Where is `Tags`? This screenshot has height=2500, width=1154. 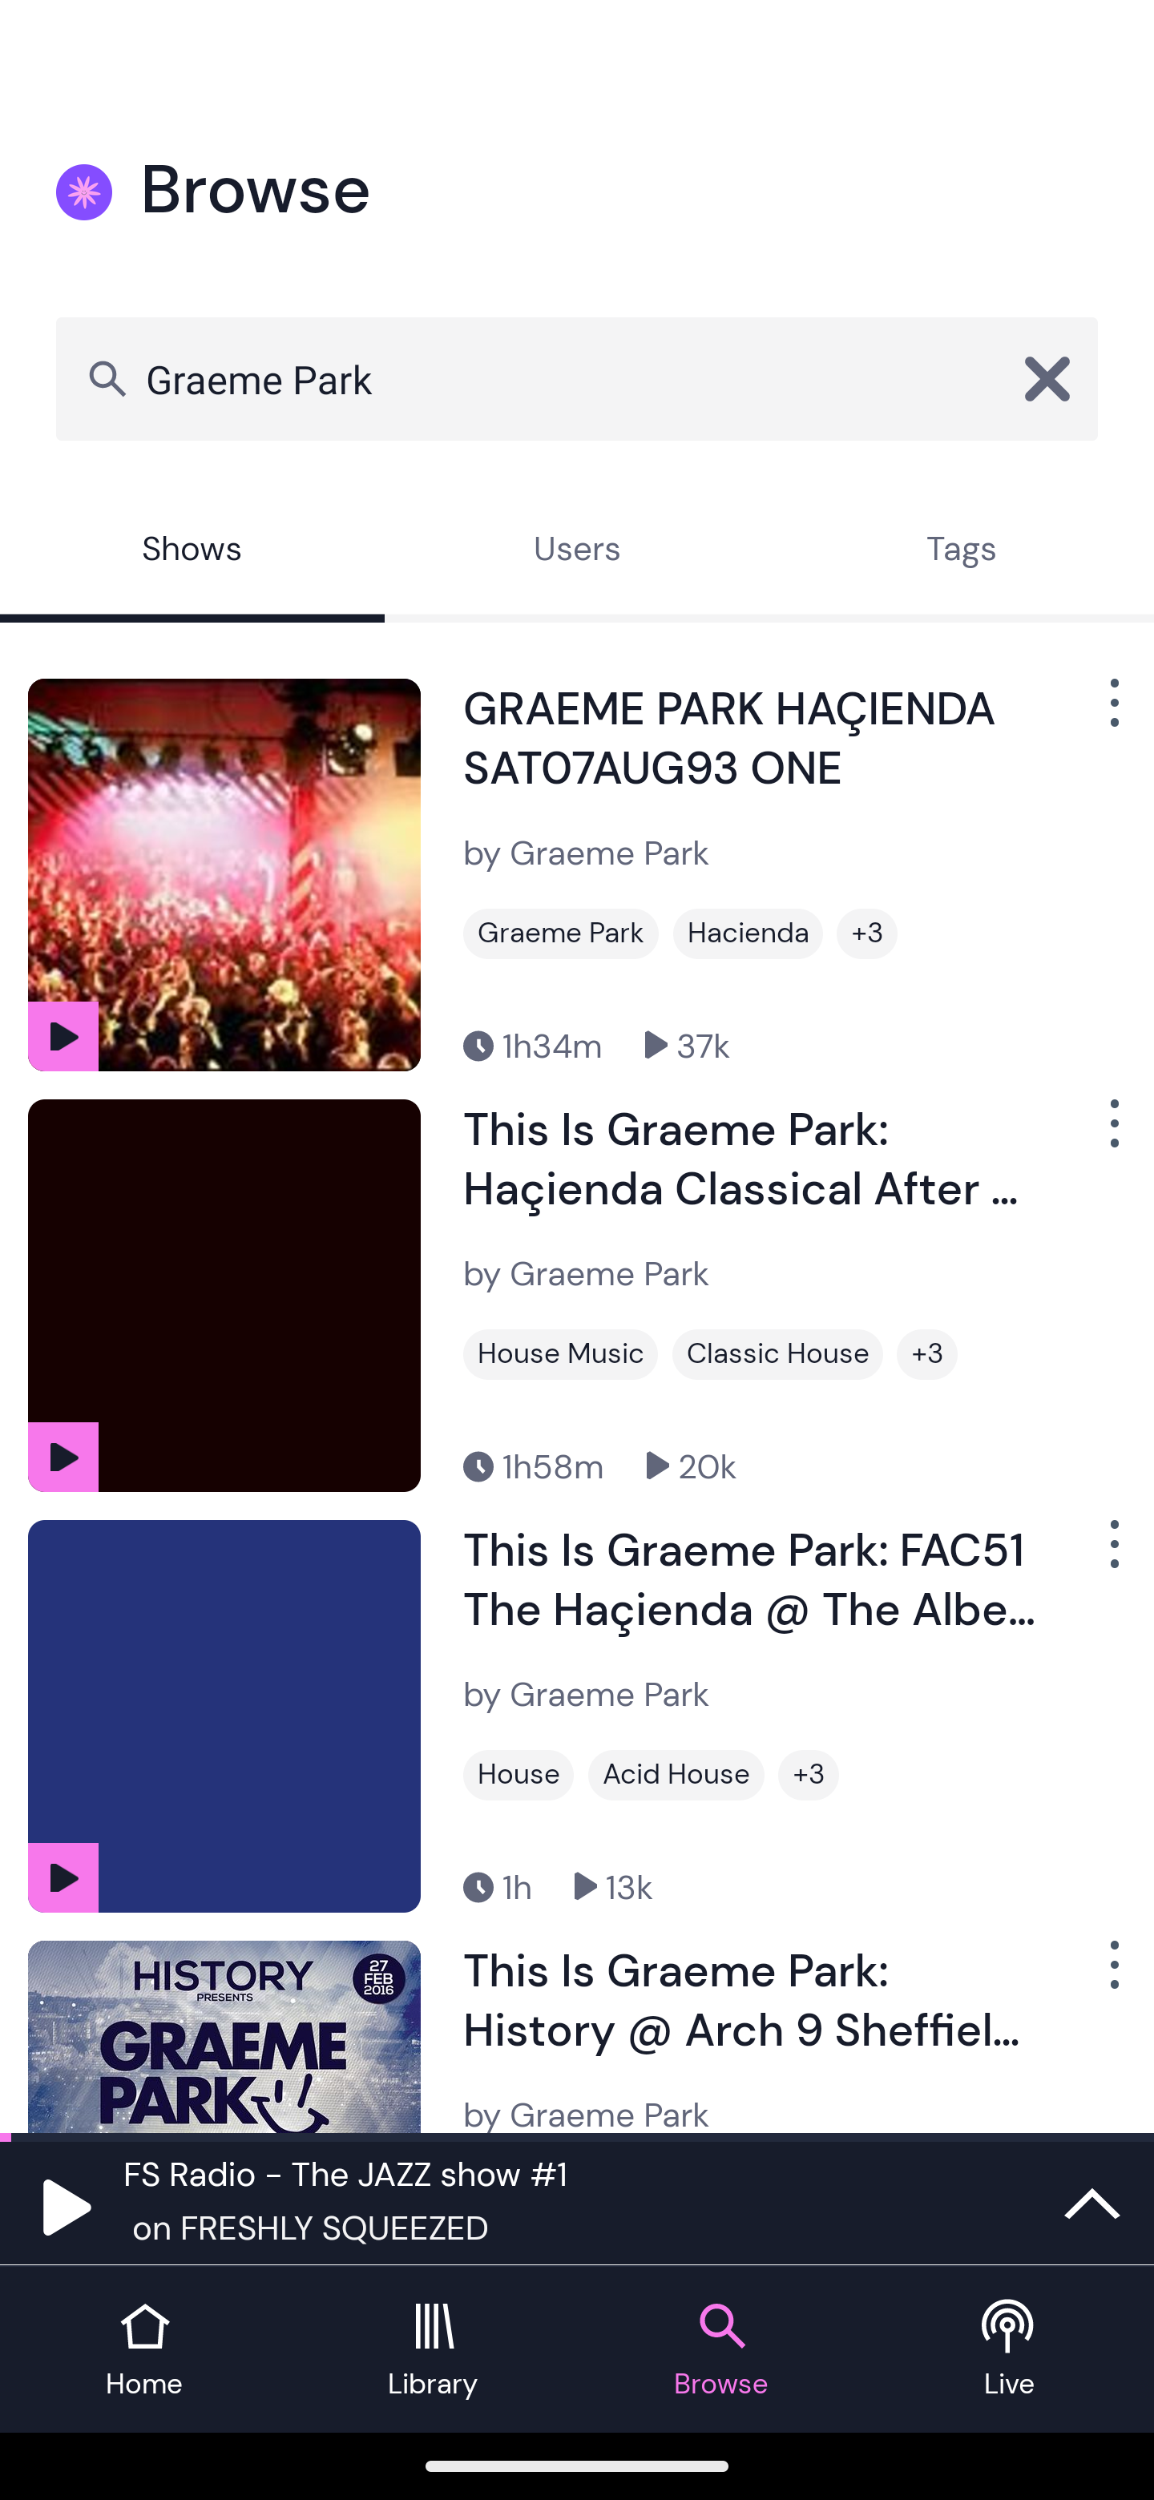 Tags is located at coordinates (962, 552).